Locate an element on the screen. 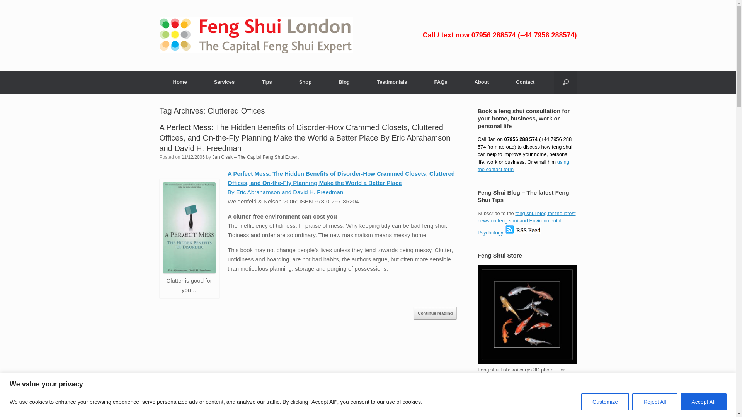  Blog is located at coordinates (344, 82).